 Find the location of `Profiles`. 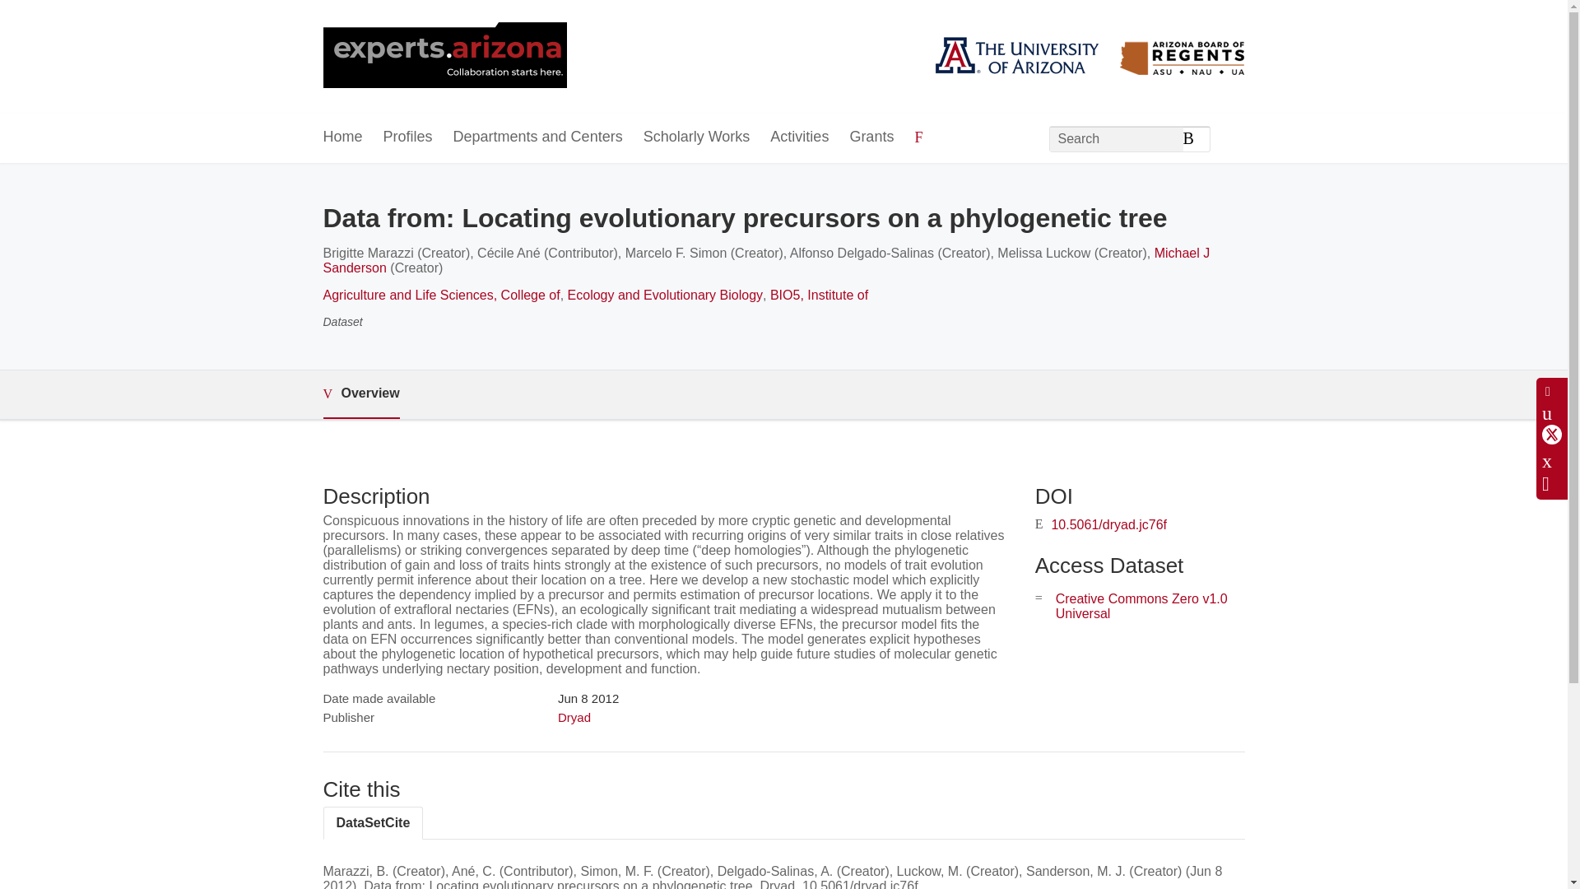

Profiles is located at coordinates (408, 137).